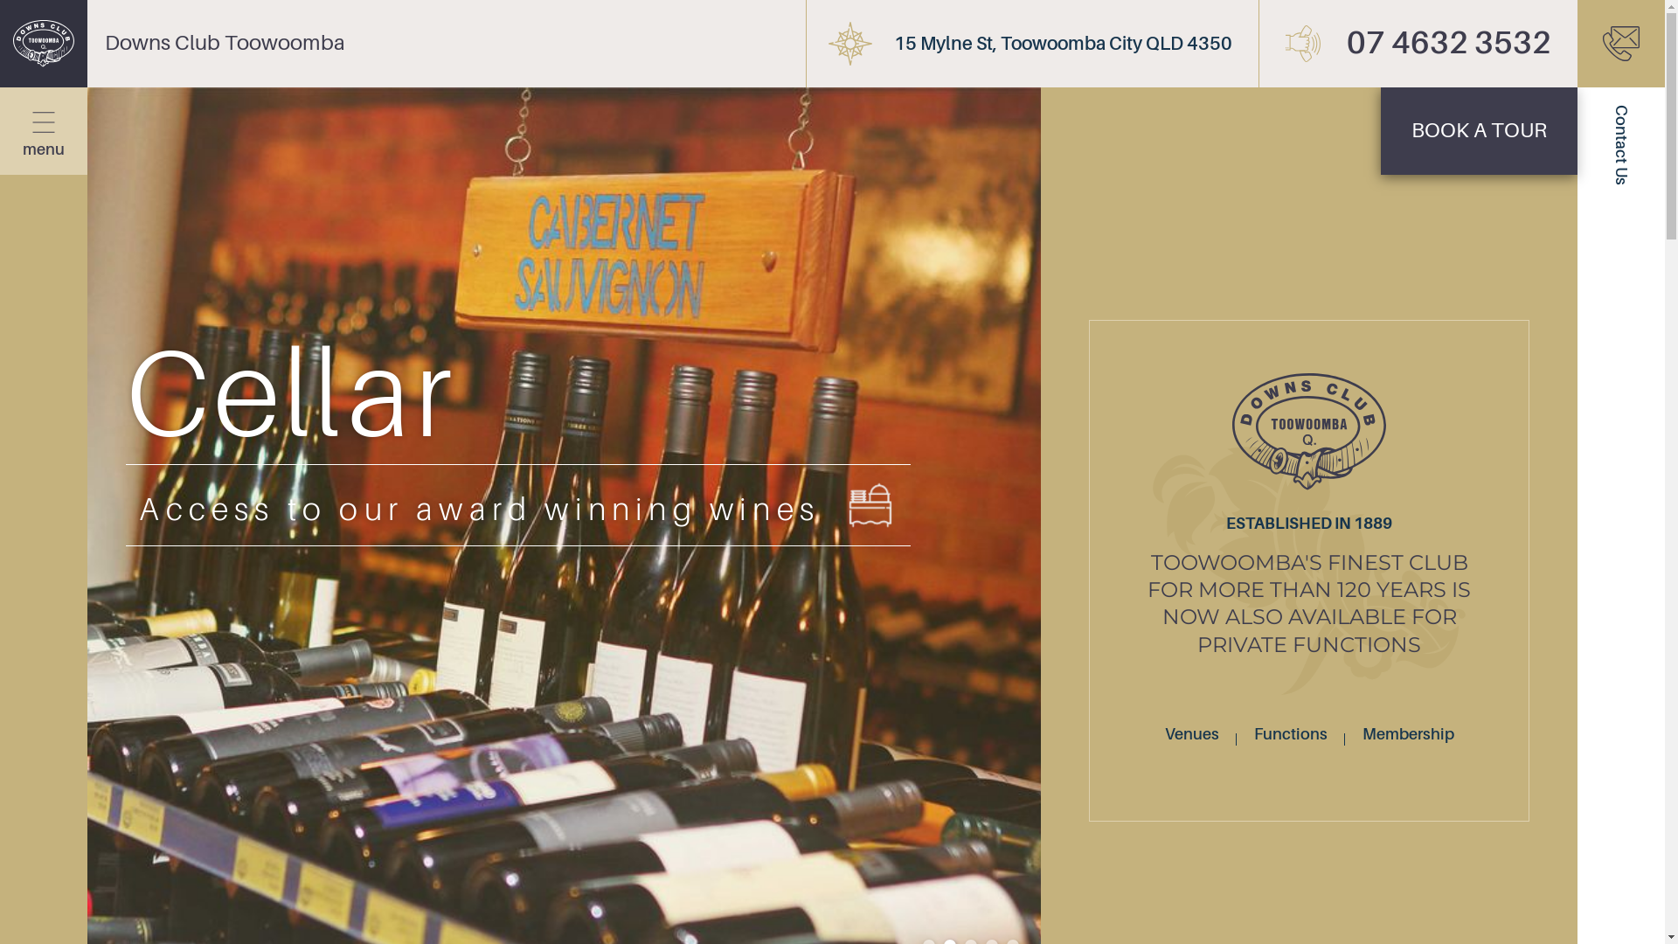 The image size is (1678, 944). What do you see at coordinates (1192, 734) in the screenshot?
I see `Venues` at bounding box center [1192, 734].